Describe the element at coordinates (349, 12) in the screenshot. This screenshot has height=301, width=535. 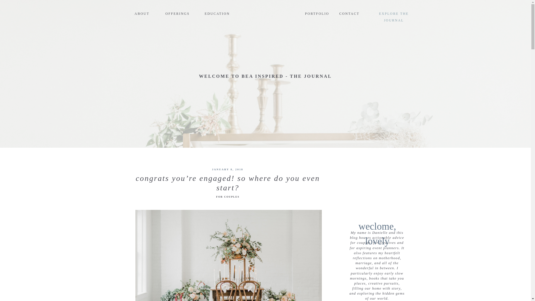
I see `CONTACT` at that location.